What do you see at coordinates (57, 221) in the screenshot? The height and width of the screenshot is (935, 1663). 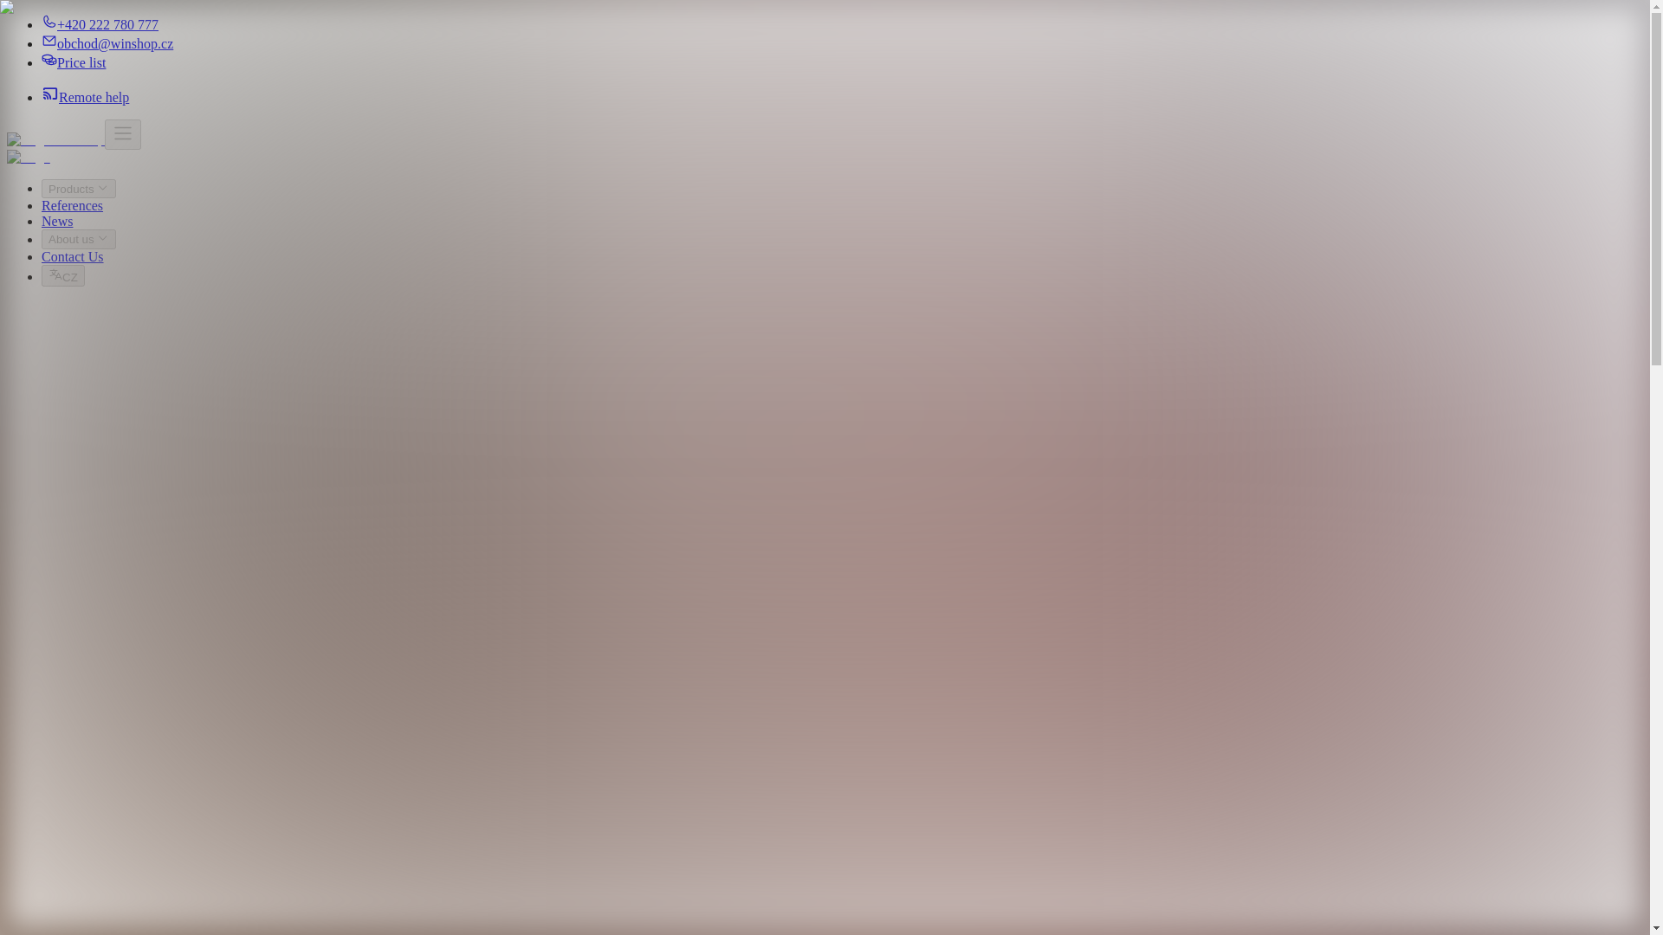 I see `News` at bounding box center [57, 221].